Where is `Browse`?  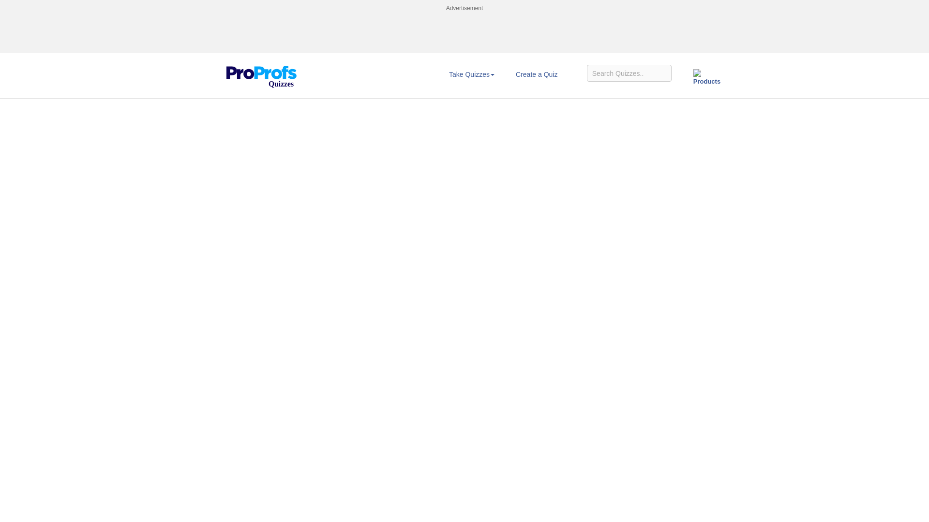 Browse is located at coordinates (472, 74).